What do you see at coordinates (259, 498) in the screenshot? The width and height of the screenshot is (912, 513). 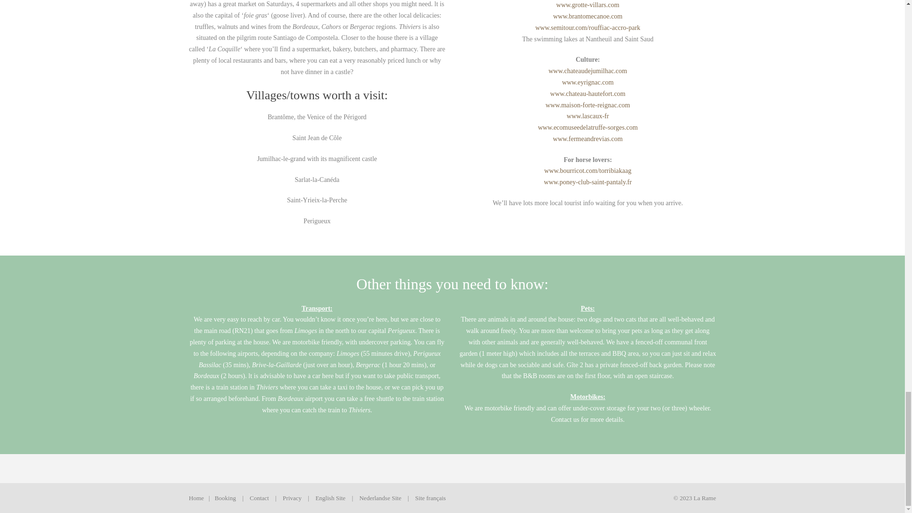 I see `Contact` at bounding box center [259, 498].